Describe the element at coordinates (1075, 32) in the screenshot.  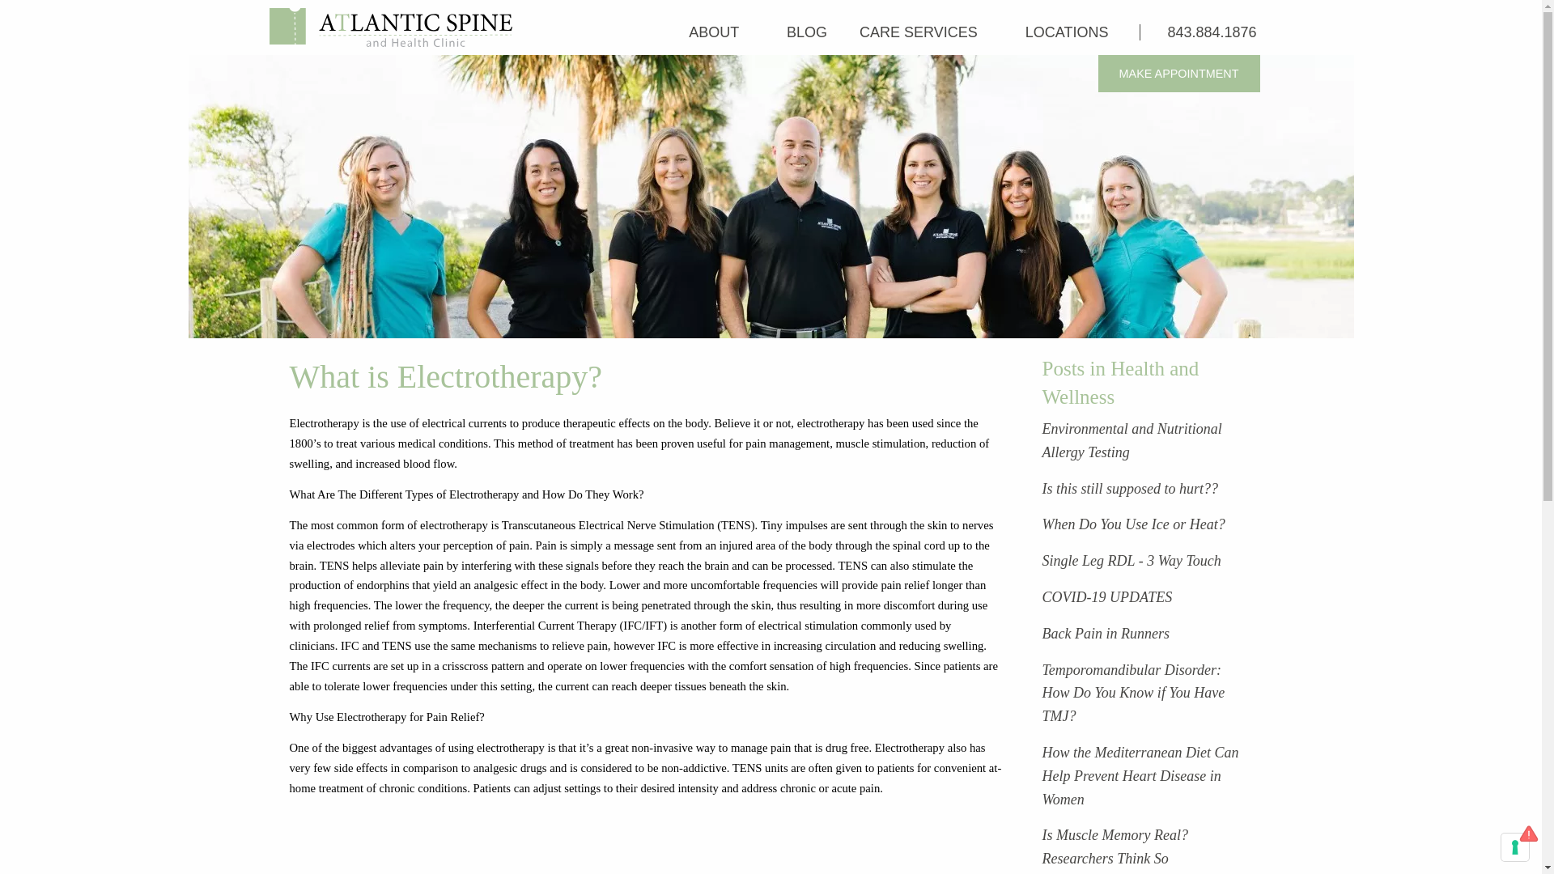
I see `LOCATIONS` at that location.